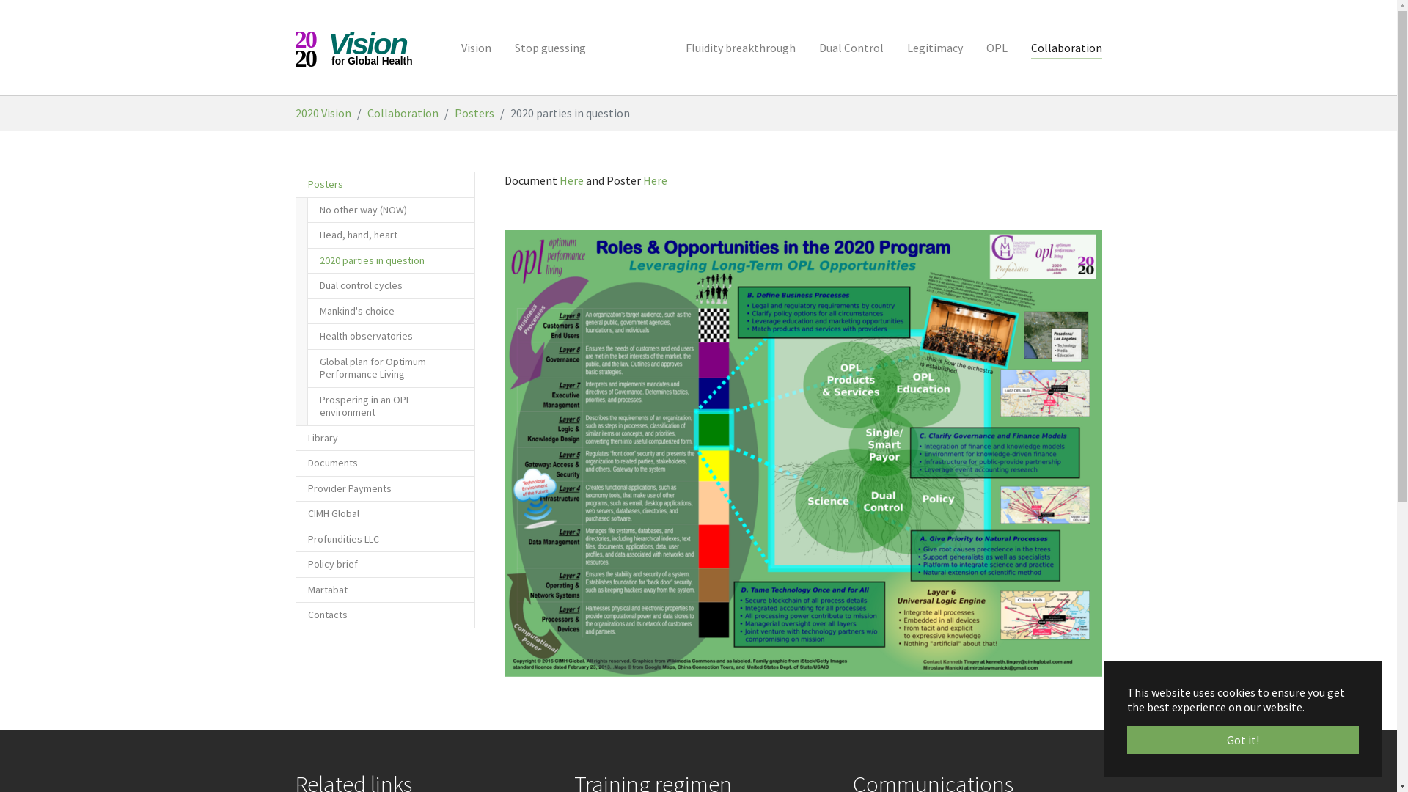 The height and width of the screenshot is (792, 1408). I want to click on Stop guessing, so click(550, 48).